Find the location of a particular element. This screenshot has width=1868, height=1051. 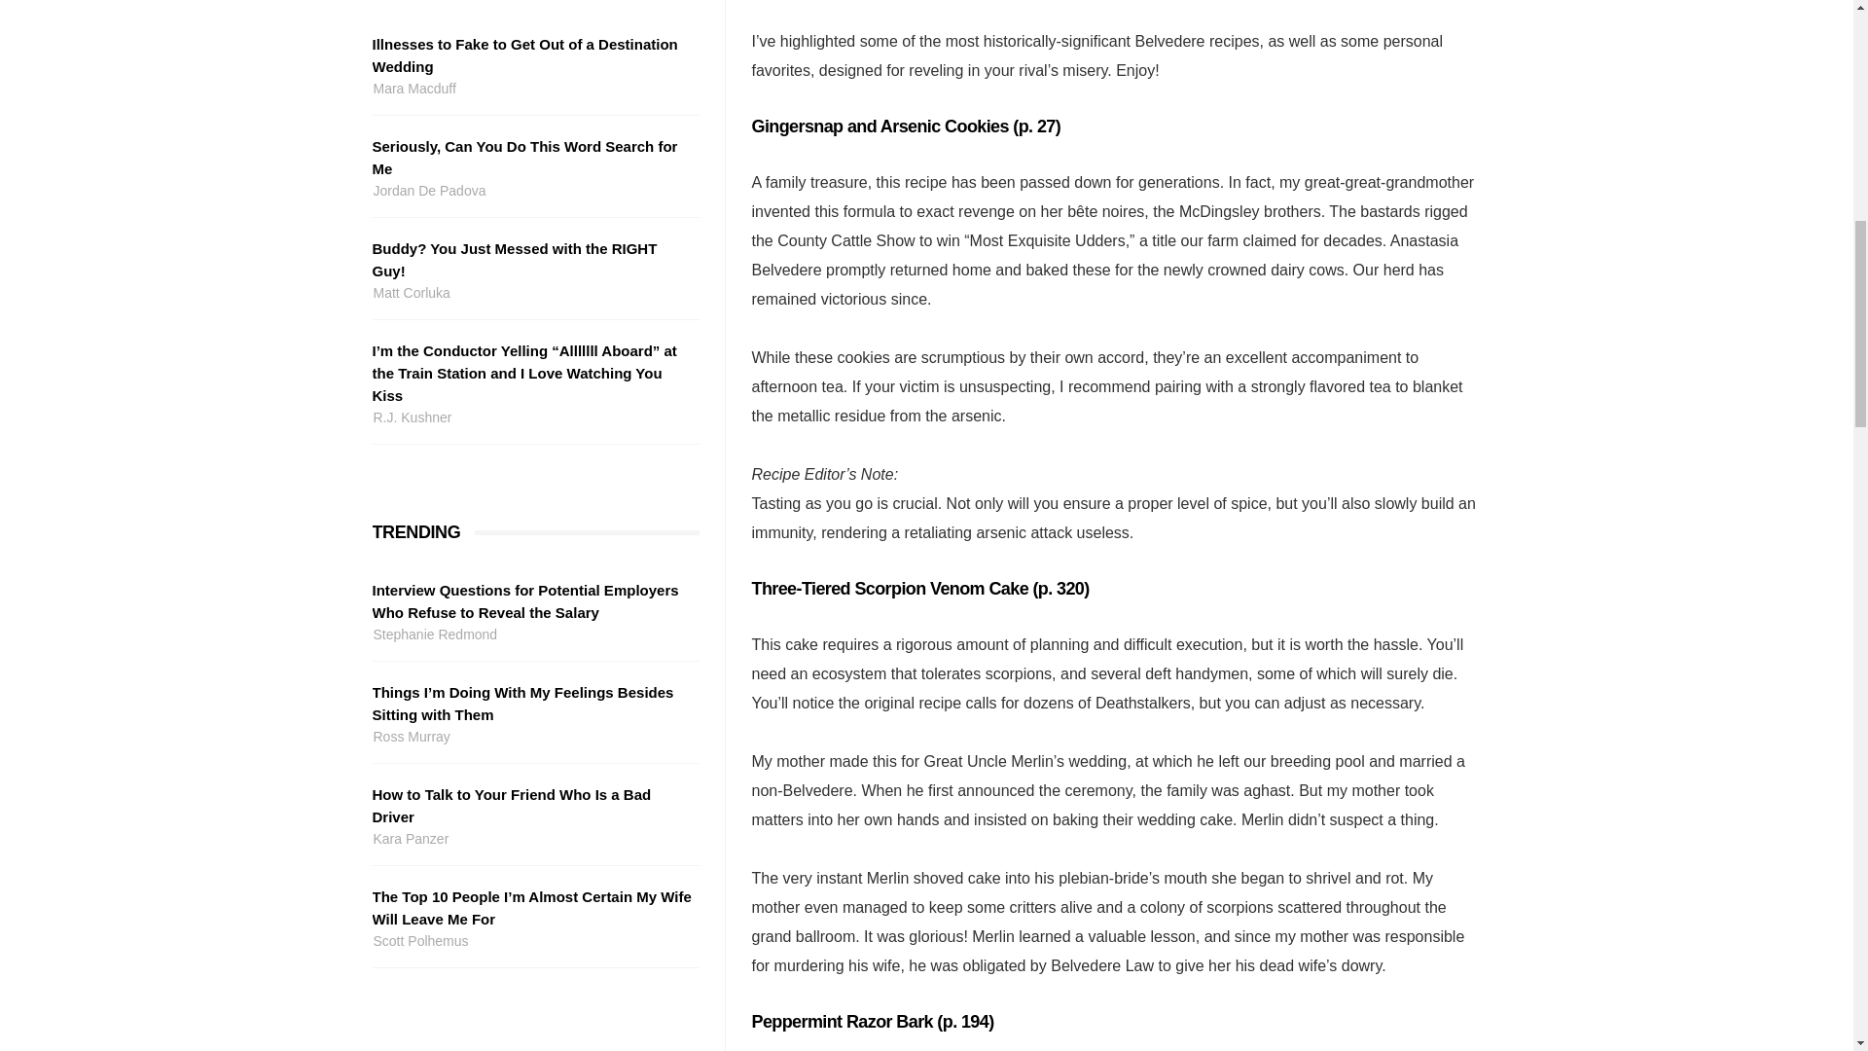

Ross Murray is located at coordinates (532, 737).